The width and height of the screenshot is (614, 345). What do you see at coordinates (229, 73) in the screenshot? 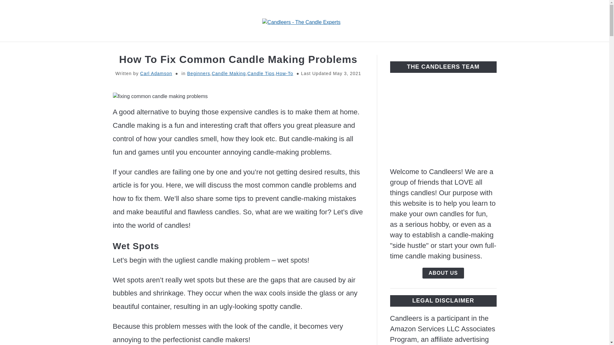
I see `Candle Making` at bounding box center [229, 73].